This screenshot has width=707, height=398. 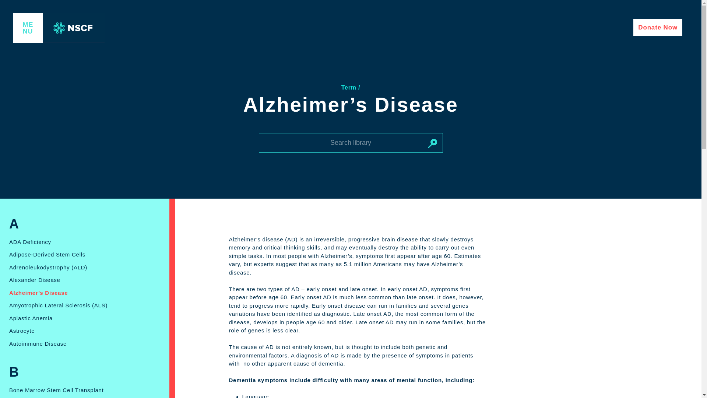 What do you see at coordinates (35, 280) in the screenshot?
I see `Alexander Disease` at bounding box center [35, 280].